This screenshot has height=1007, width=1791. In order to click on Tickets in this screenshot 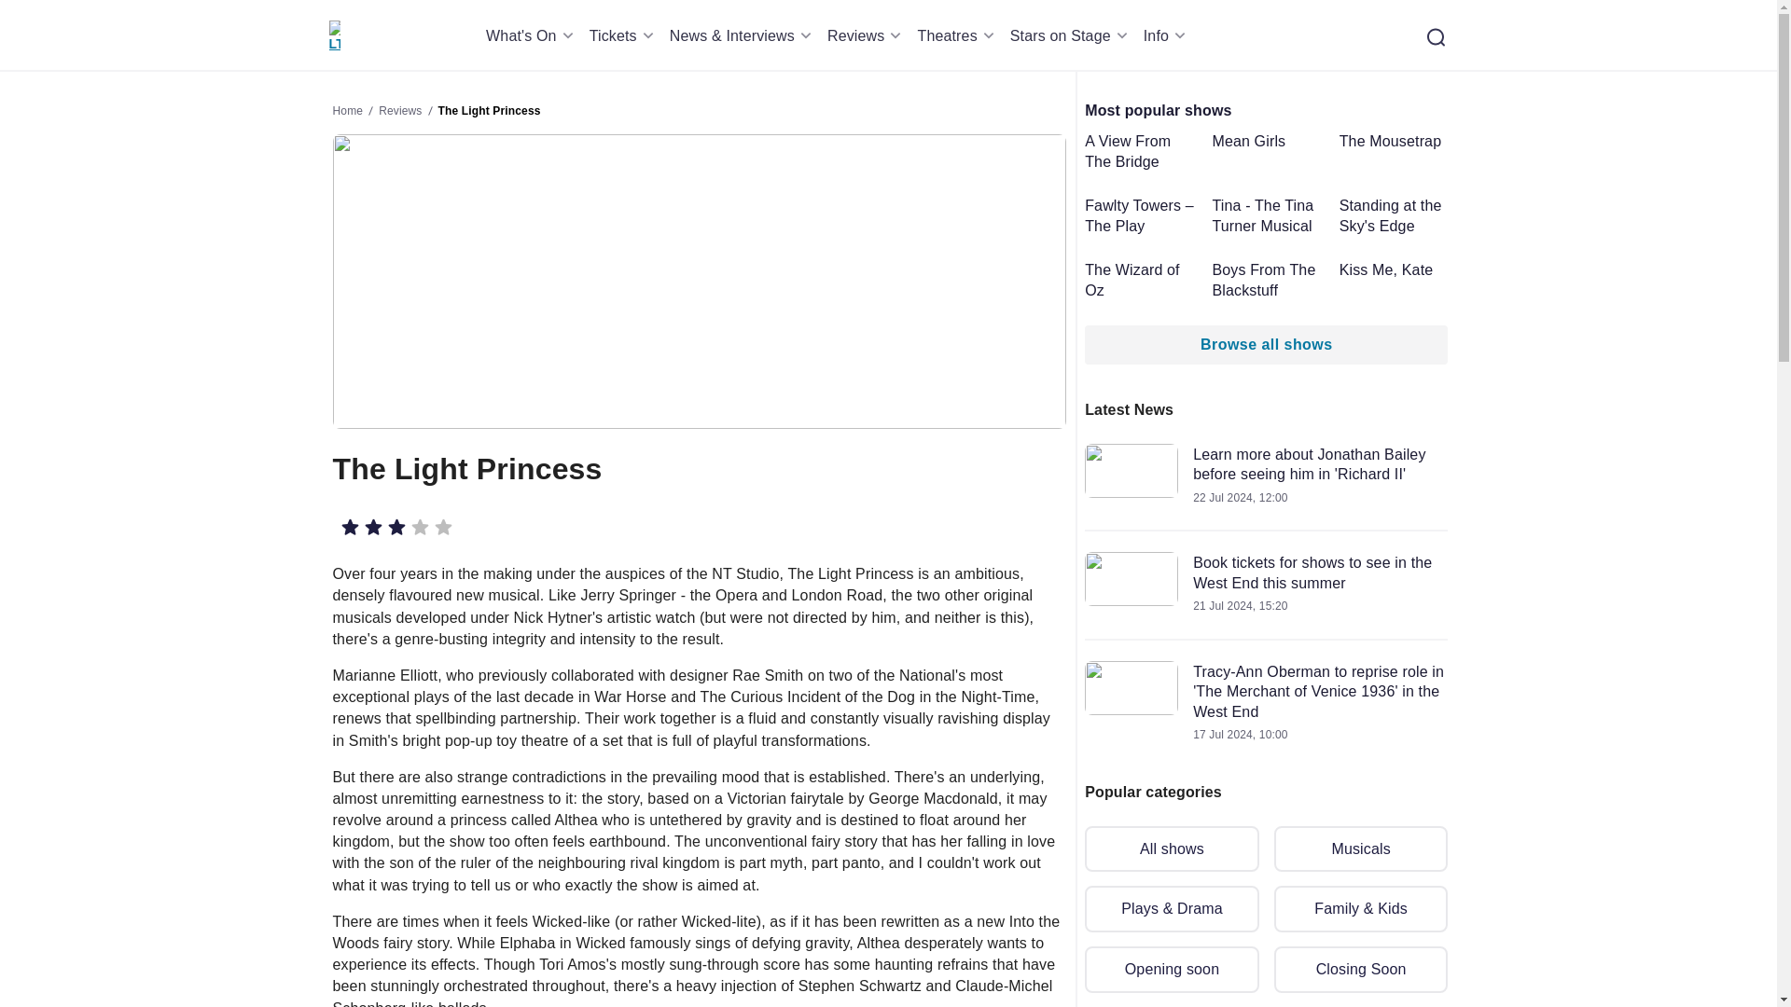, I will do `click(625, 35)`.